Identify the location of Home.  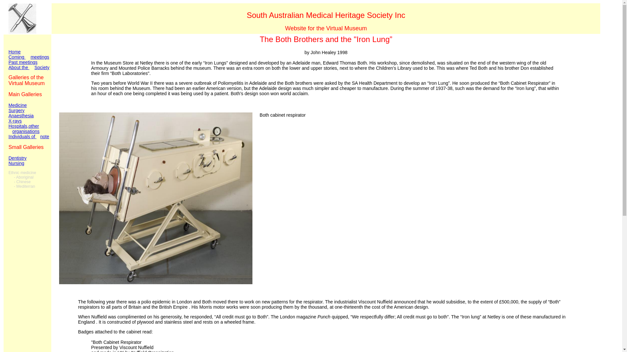
(14, 52).